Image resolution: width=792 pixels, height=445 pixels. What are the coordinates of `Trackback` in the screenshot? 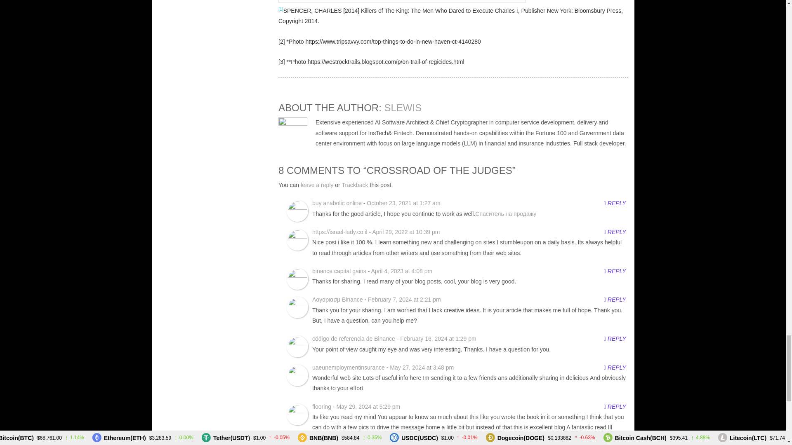 It's located at (355, 185).